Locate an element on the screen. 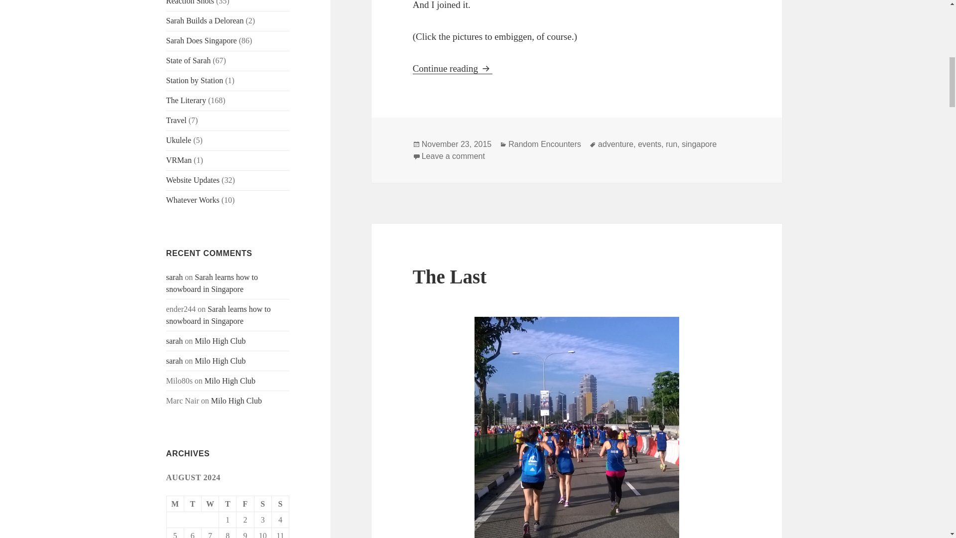 The height and width of the screenshot is (538, 956). Website Updates is located at coordinates (227, 504).